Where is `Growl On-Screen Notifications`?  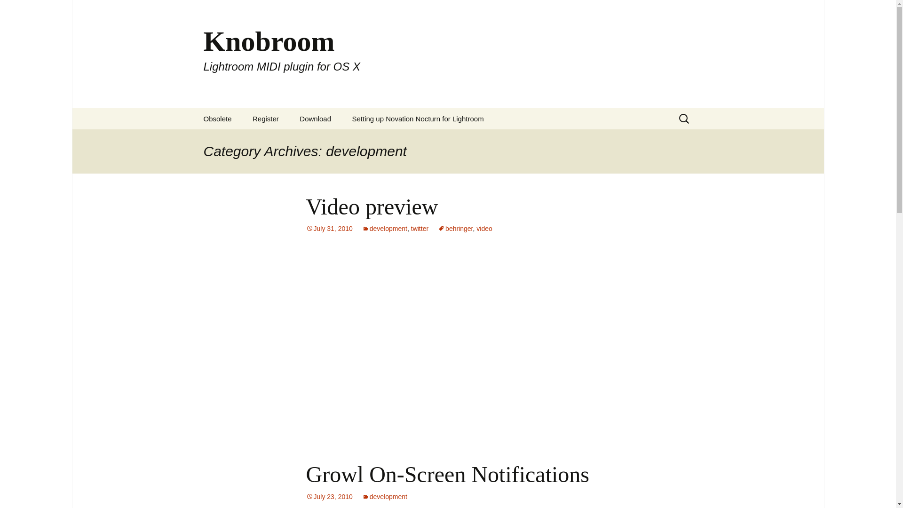 Growl On-Screen Notifications is located at coordinates (448, 474).